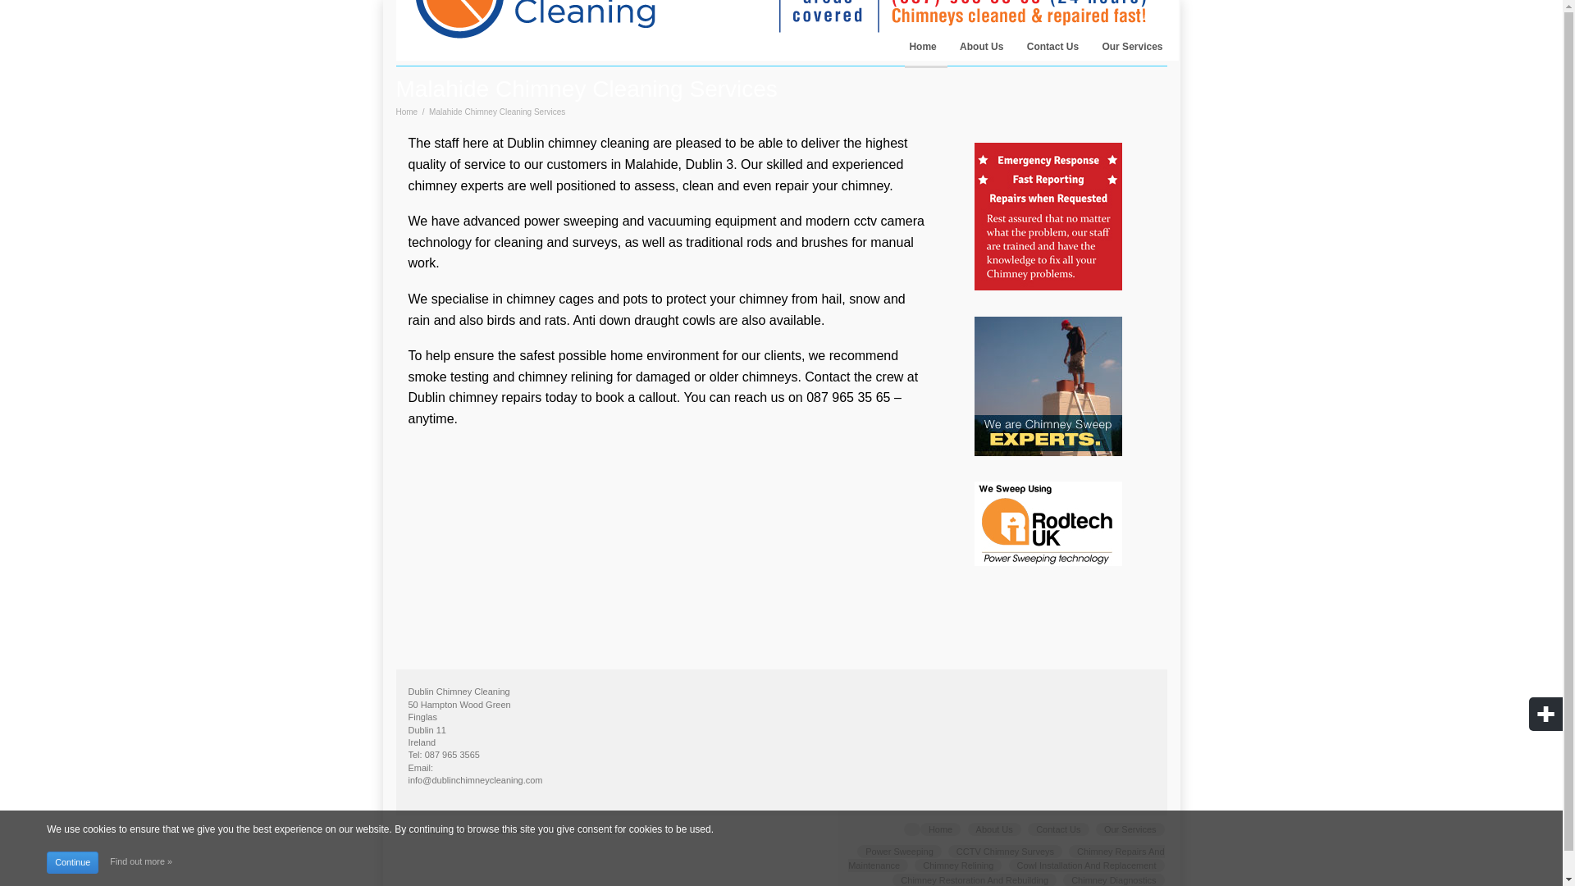  I want to click on Our Services, so click(1130, 829).